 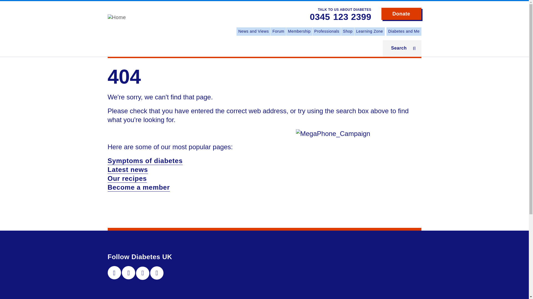 I want to click on Become a member, so click(x=139, y=188).